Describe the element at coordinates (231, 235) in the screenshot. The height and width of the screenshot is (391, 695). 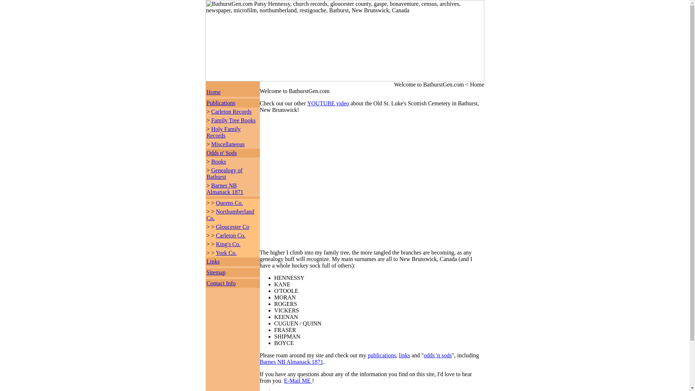
I see `Carleton Co.` at that location.